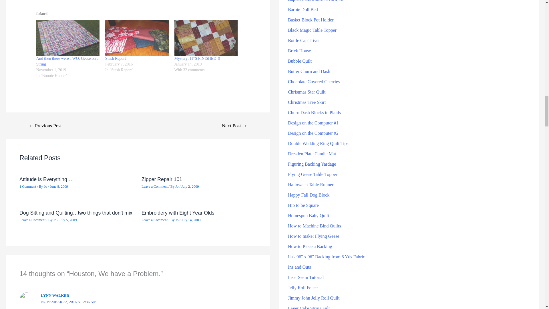 This screenshot has height=309, width=549. I want to click on Stash Report, so click(116, 58).